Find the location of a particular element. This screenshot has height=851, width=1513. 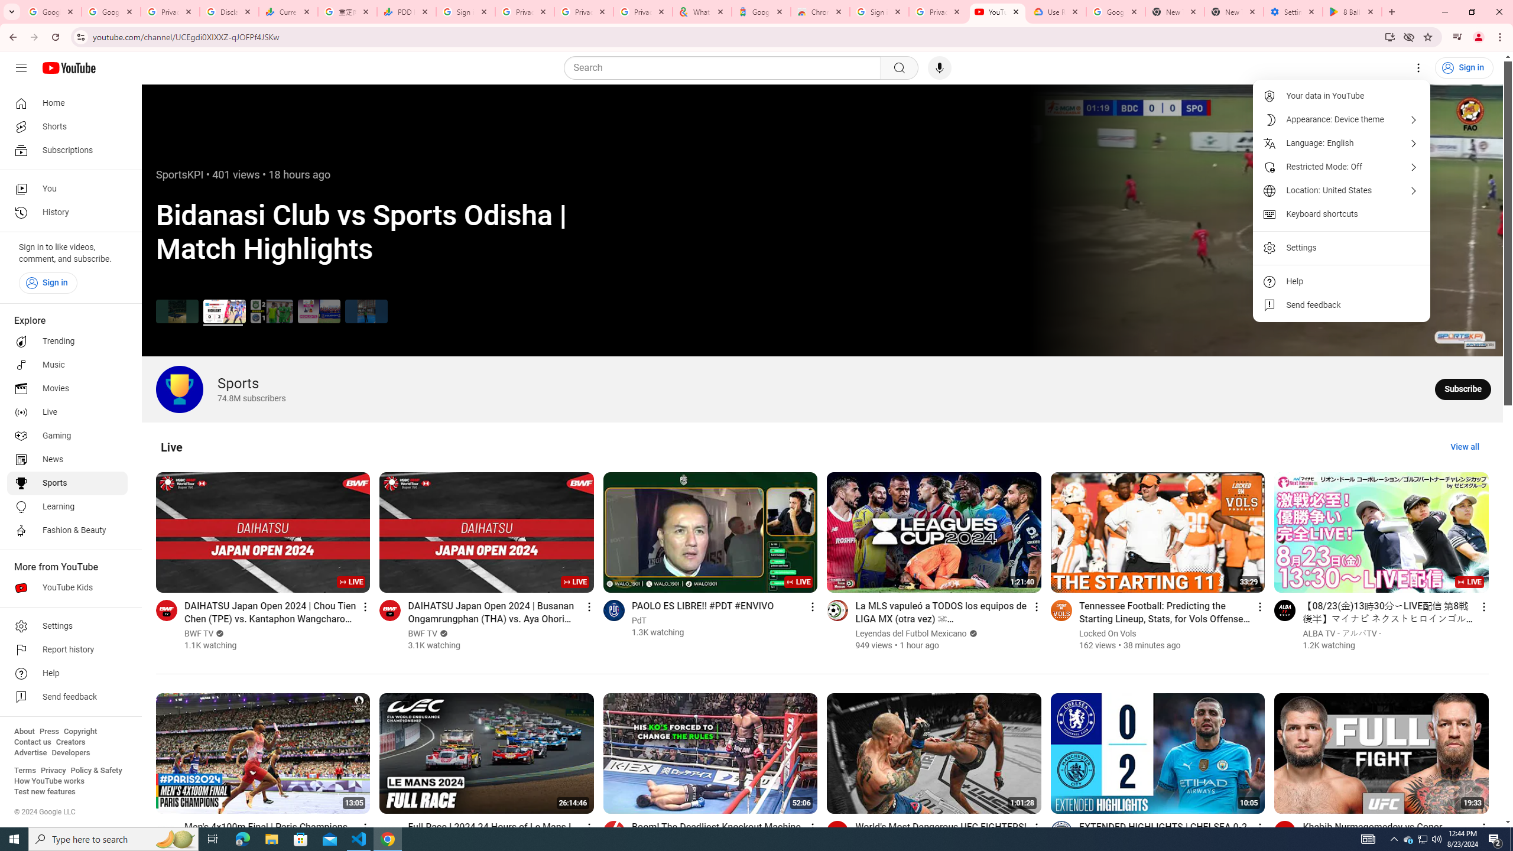

How YouTube works is located at coordinates (49, 781).